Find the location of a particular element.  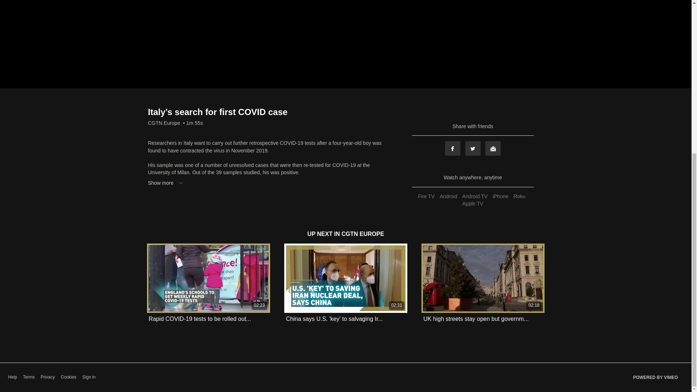

Help is located at coordinates (12, 377).